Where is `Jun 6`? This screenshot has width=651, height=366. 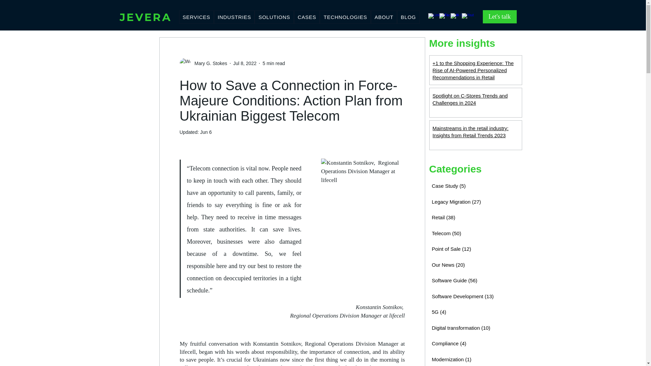
Jun 6 is located at coordinates (205, 132).